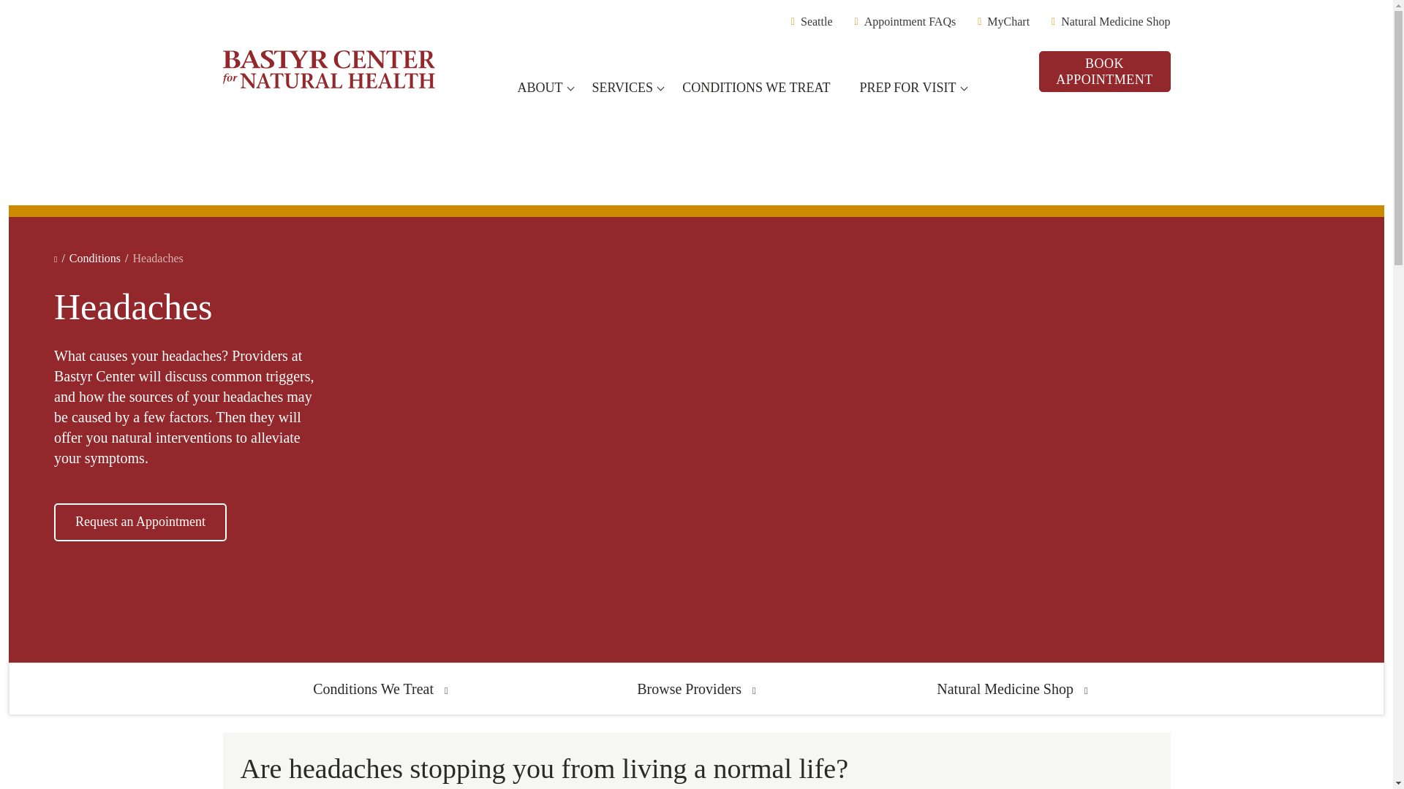 Image resolution: width=1404 pixels, height=789 pixels. Describe the element at coordinates (1104, 72) in the screenshot. I see `BOOK APPOINTMENT` at that location.